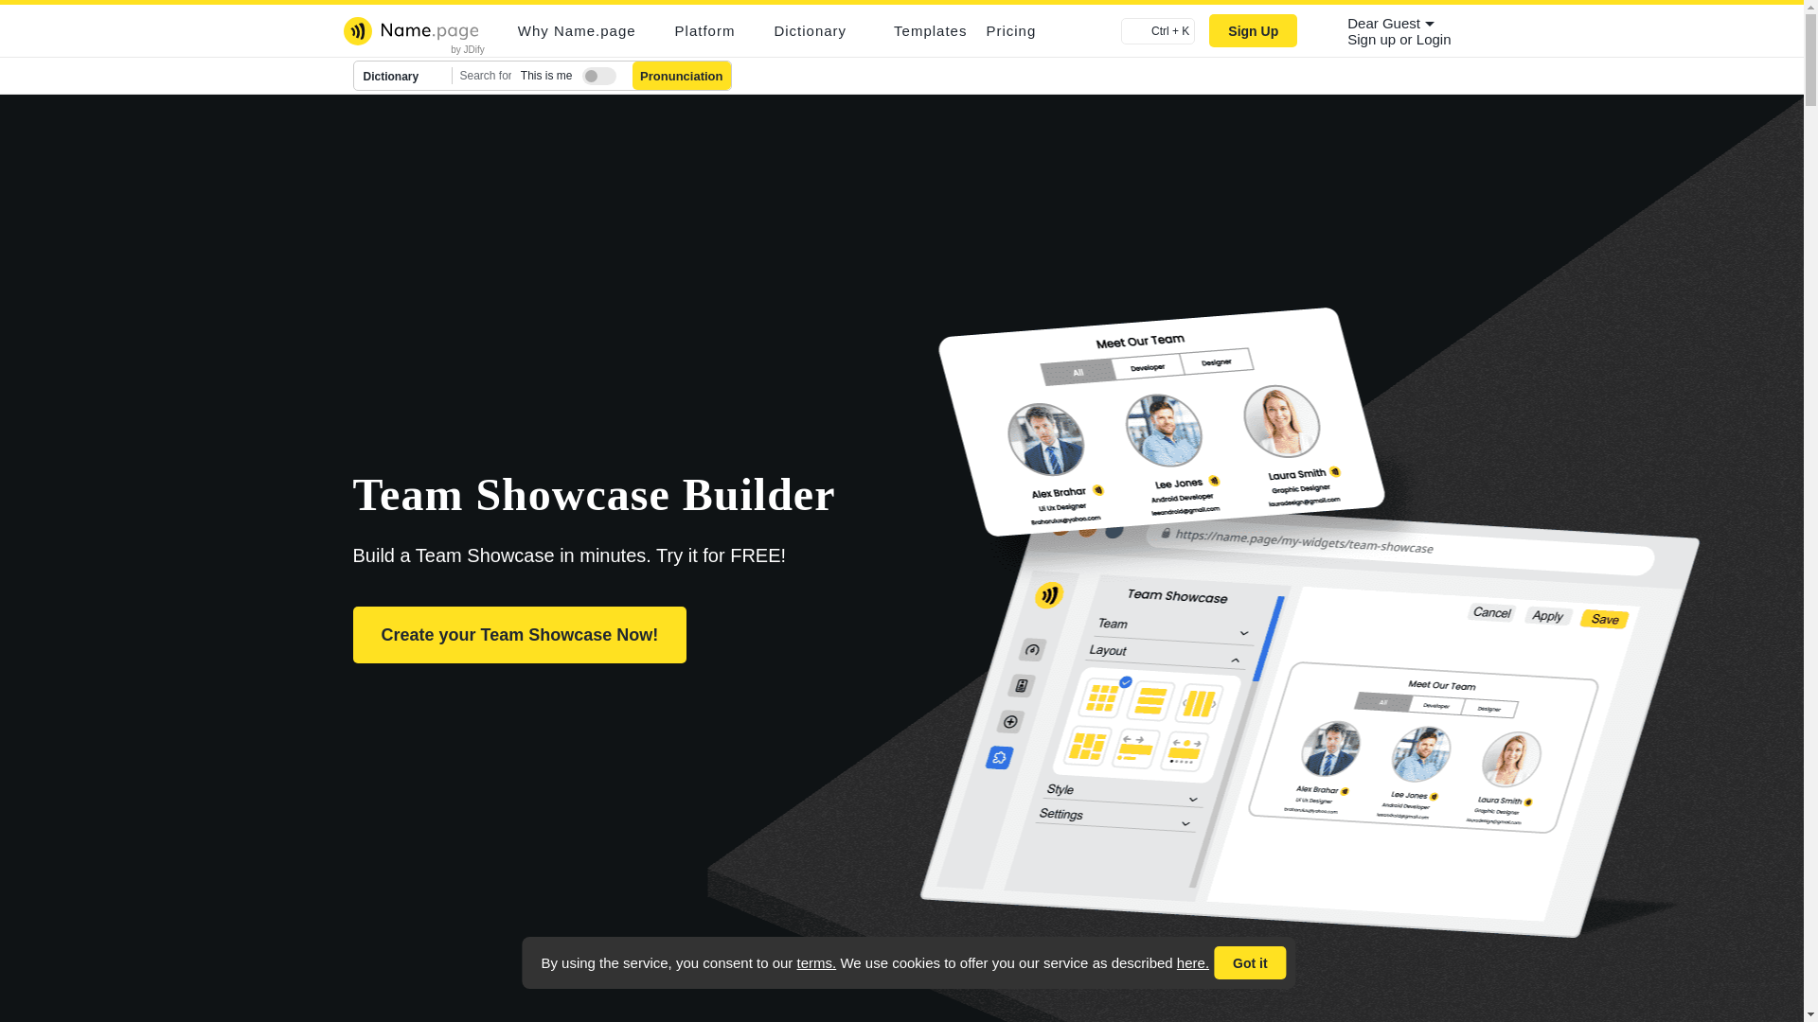  Describe the element at coordinates (1253, 30) in the screenshot. I see `Sign Up` at that location.